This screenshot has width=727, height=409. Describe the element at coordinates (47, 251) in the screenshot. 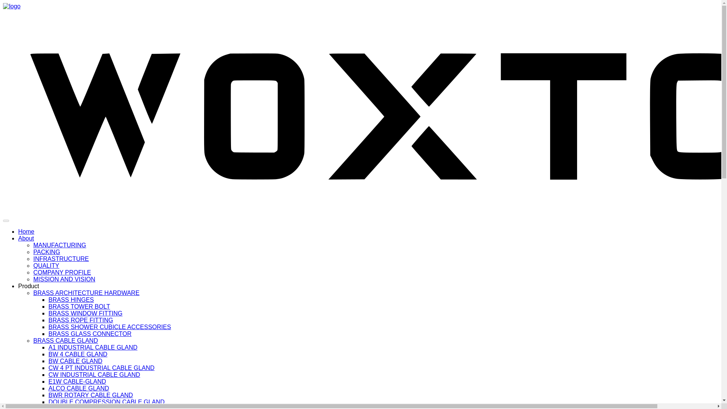

I see `PACKING` at that location.